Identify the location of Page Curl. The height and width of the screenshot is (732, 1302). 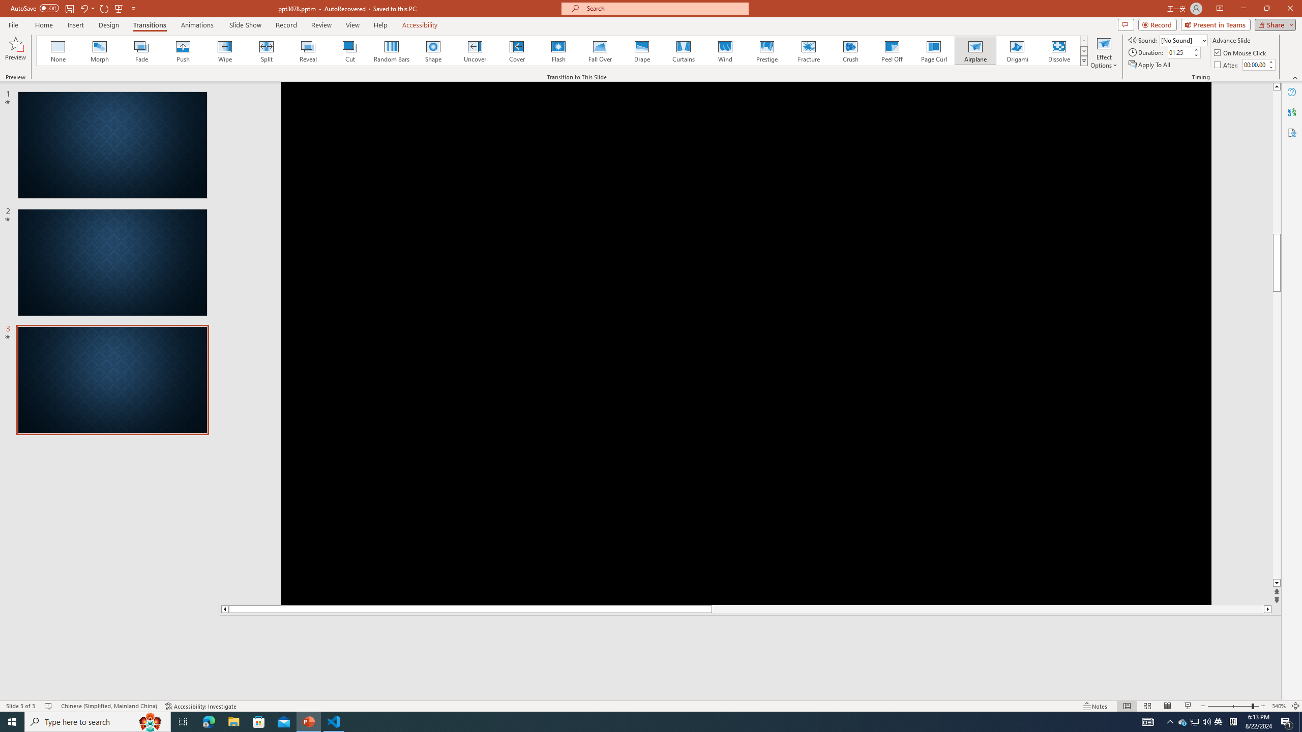
(933, 51).